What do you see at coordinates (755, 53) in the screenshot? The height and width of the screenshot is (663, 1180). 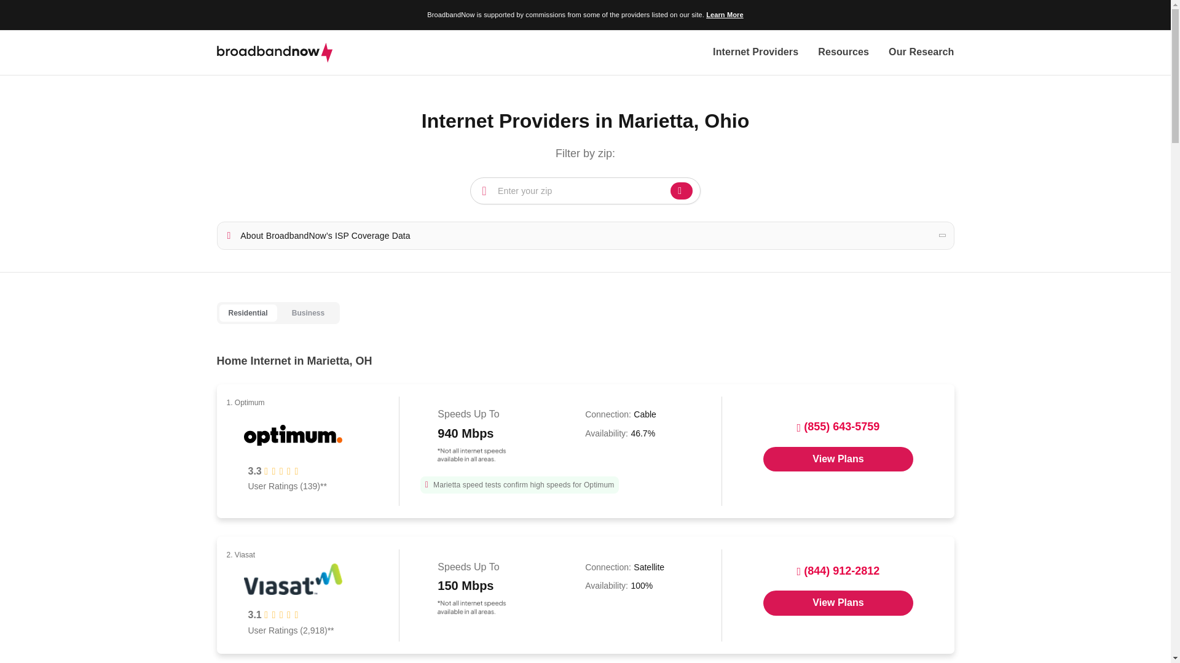 I see `Internet Providers` at bounding box center [755, 53].